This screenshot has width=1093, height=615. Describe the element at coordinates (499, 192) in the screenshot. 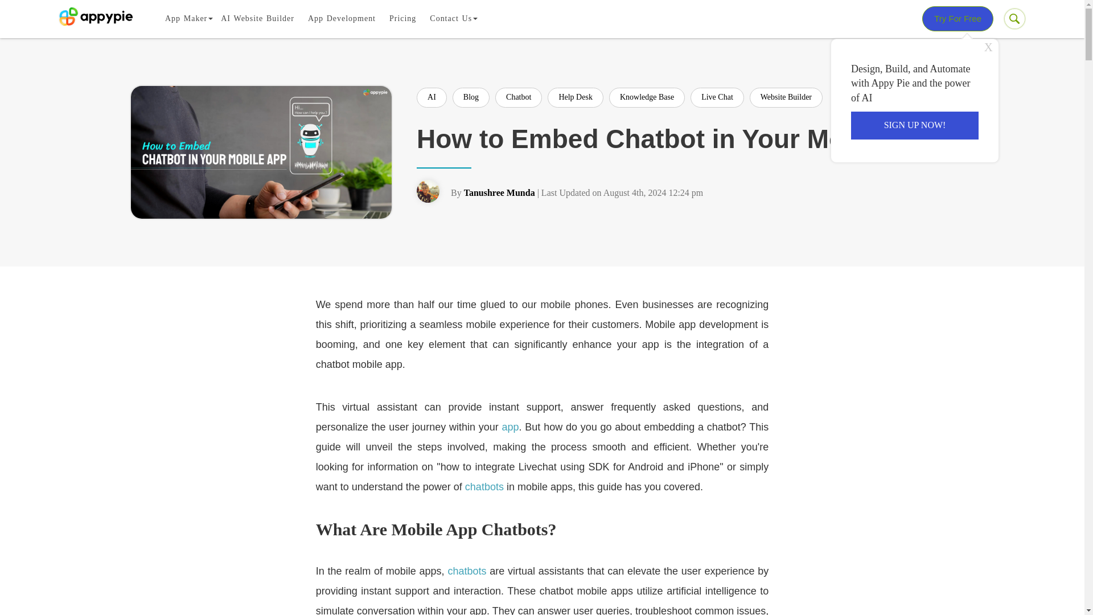

I see `Tanushree Munda` at that location.